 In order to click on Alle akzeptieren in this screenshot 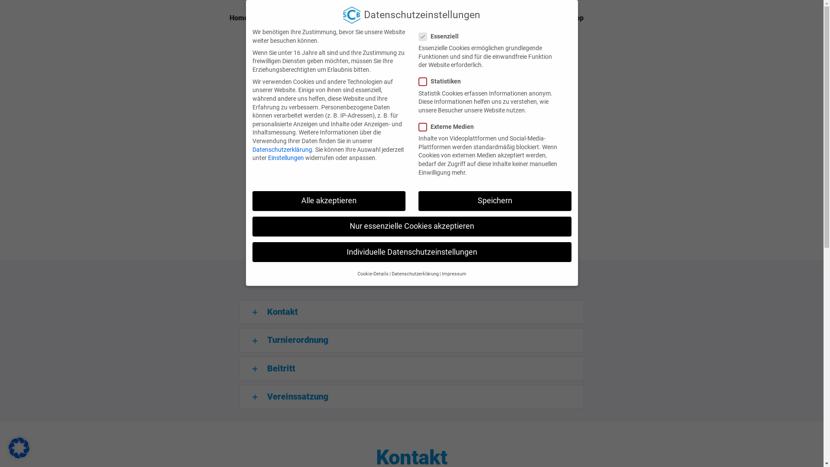, I will do `click(329, 201)`.